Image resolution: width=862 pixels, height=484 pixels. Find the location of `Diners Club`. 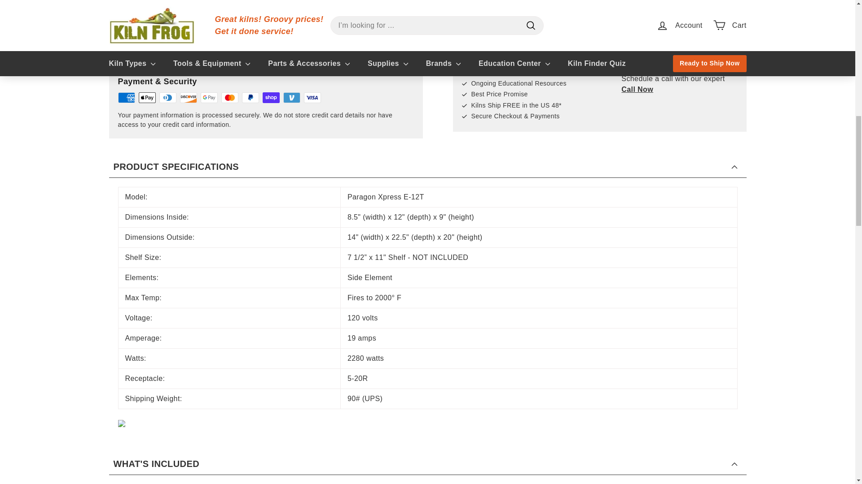

Diners Club is located at coordinates (167, 98).